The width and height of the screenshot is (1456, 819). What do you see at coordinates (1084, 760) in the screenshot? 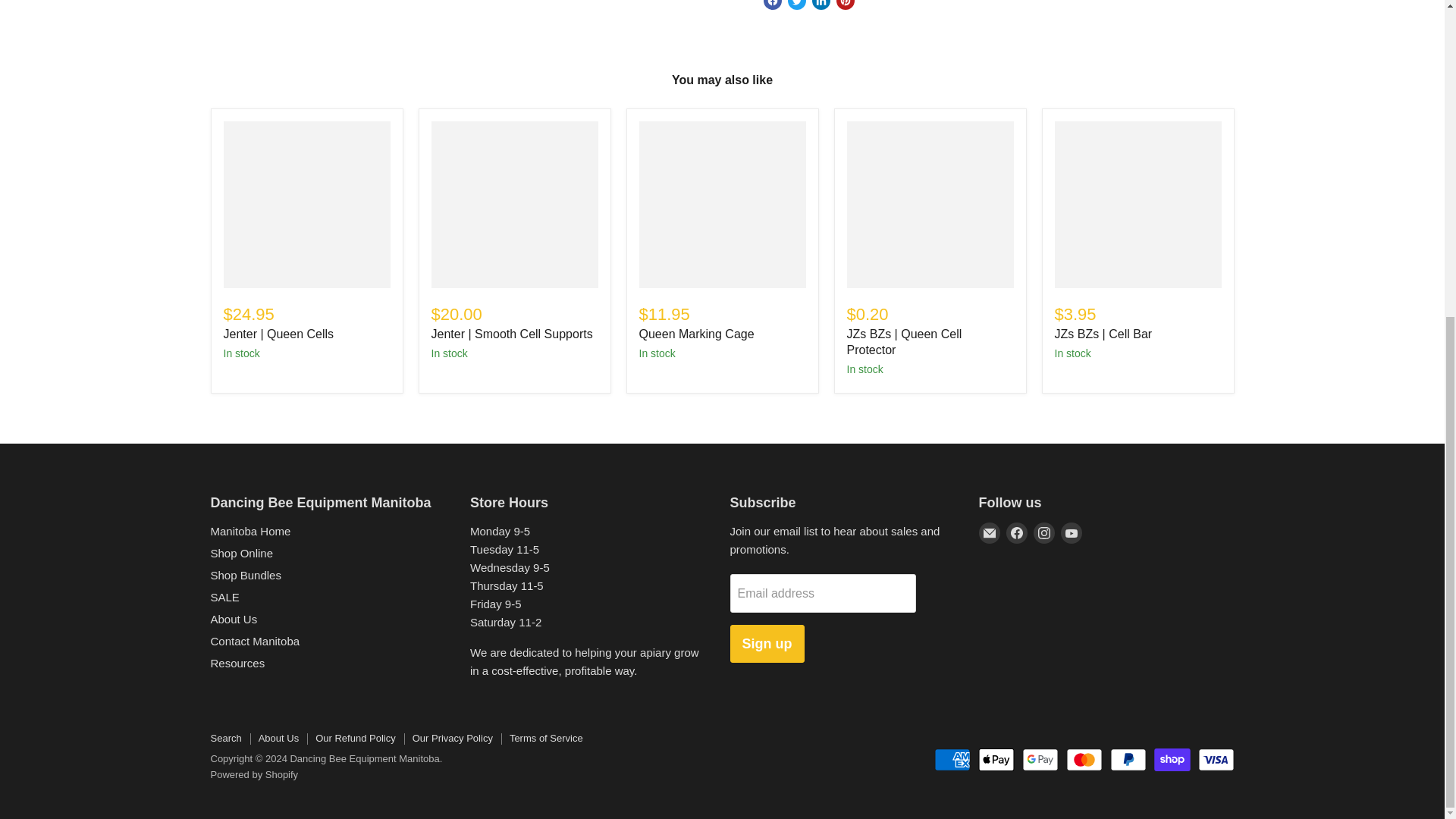
I see `Mastercard` at bounding box center [1084, 760].